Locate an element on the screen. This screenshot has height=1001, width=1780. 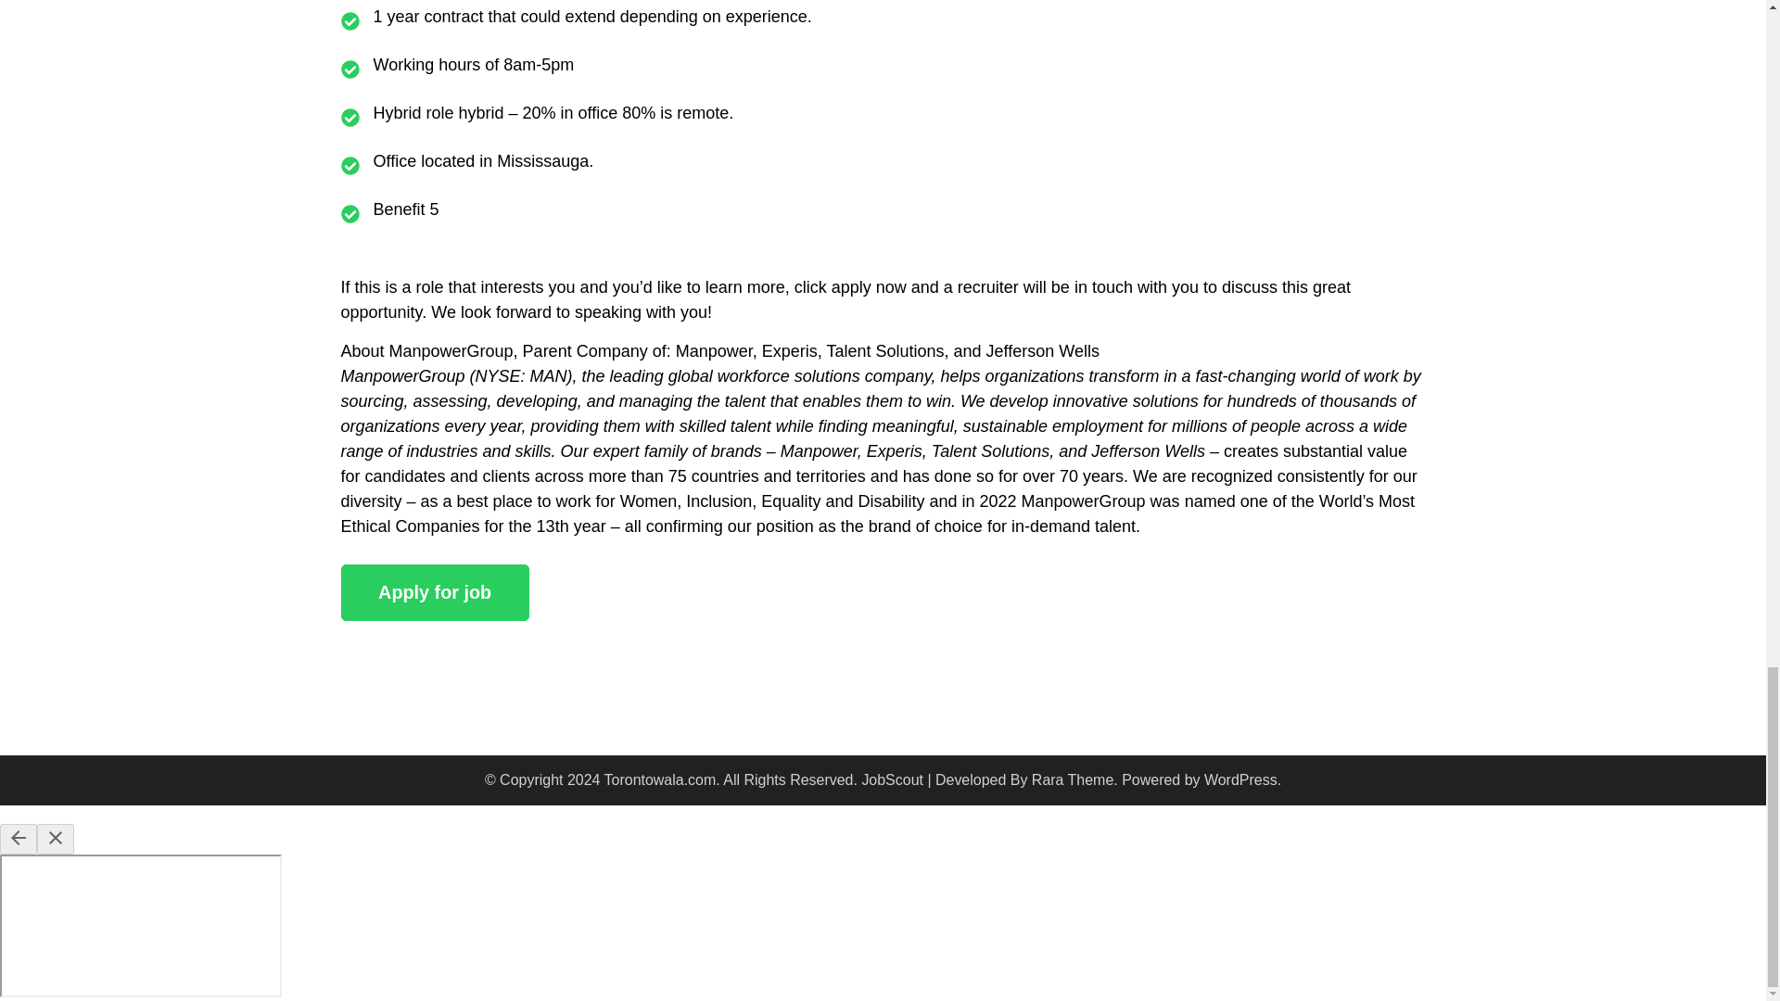
Torontowala.com is located at coordinates (660, 779).